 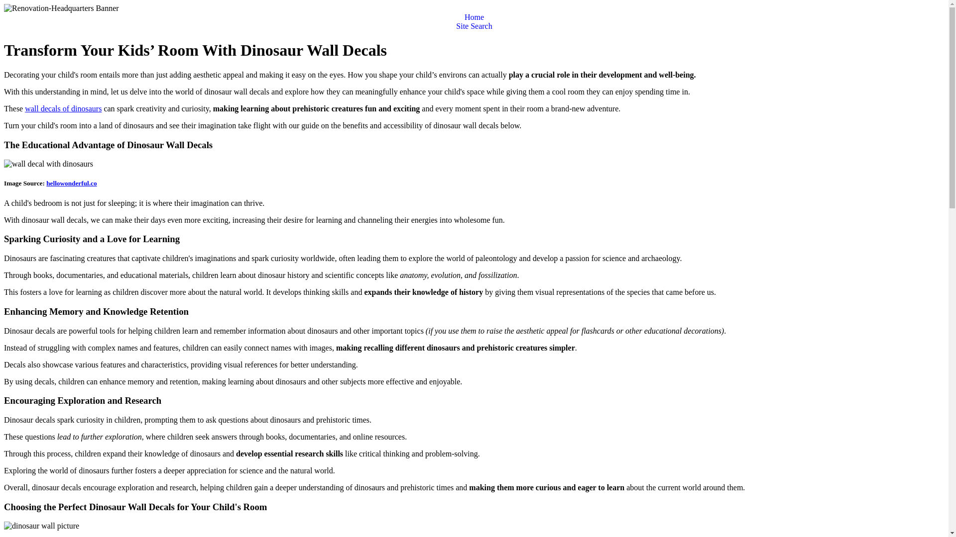 I want to click on Home, so click(x=474, y=17).